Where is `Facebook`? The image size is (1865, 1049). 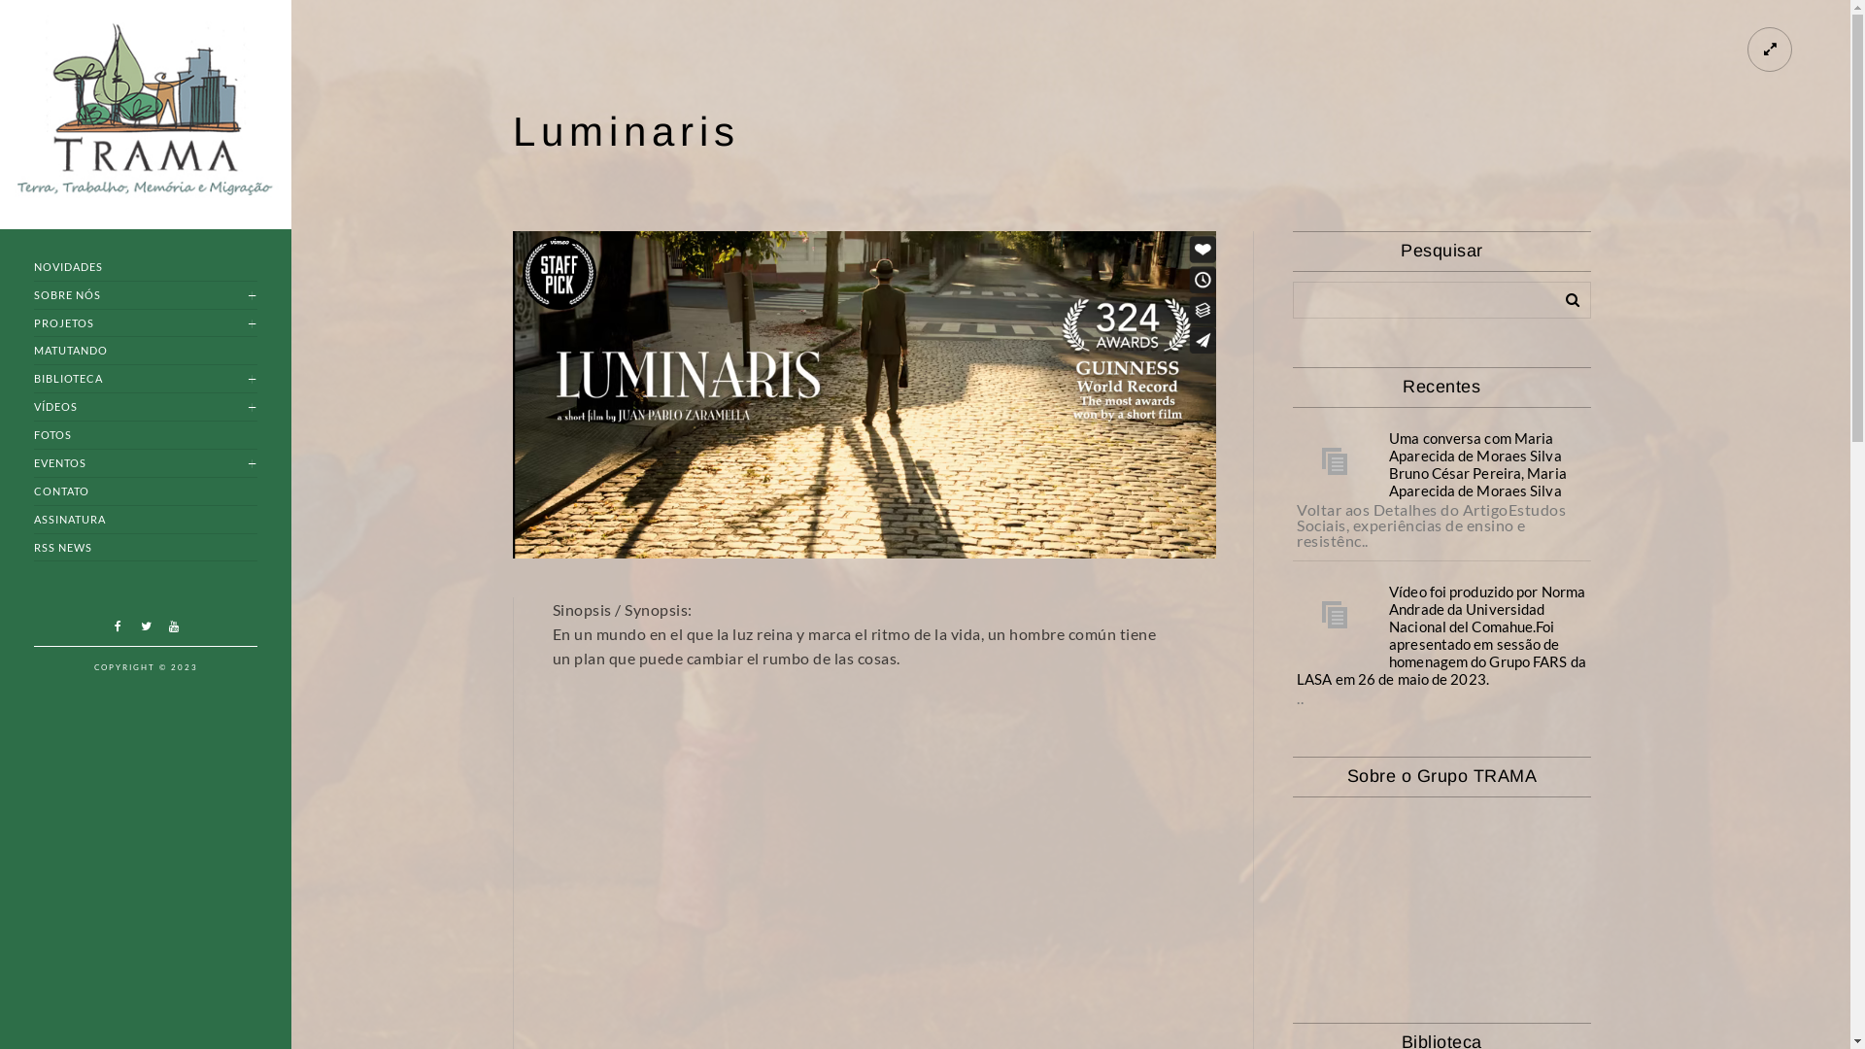 Facebook is located at coordinates (118, 626).